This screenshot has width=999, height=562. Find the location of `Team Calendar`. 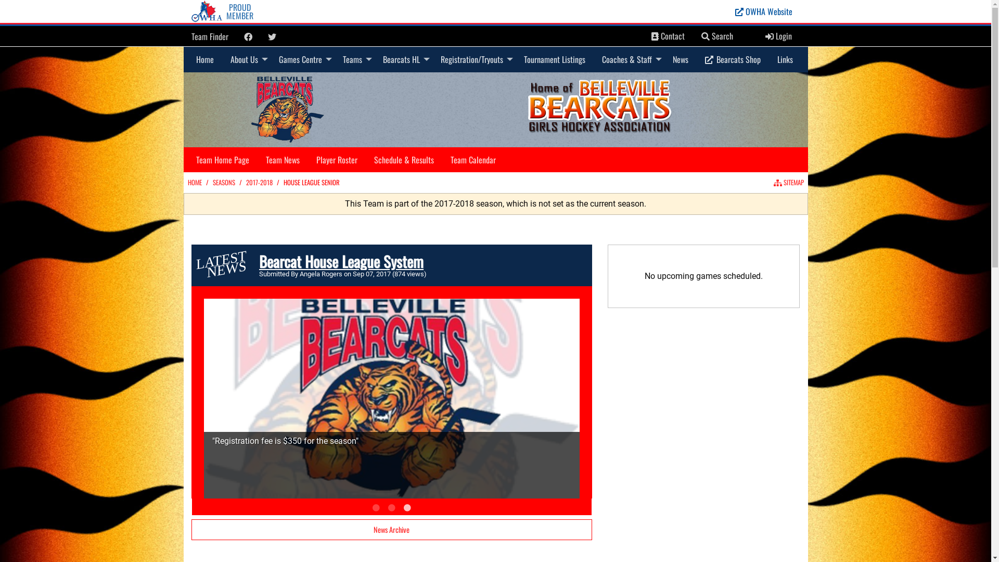

Team Calendar is located at coordinates (473, 160).